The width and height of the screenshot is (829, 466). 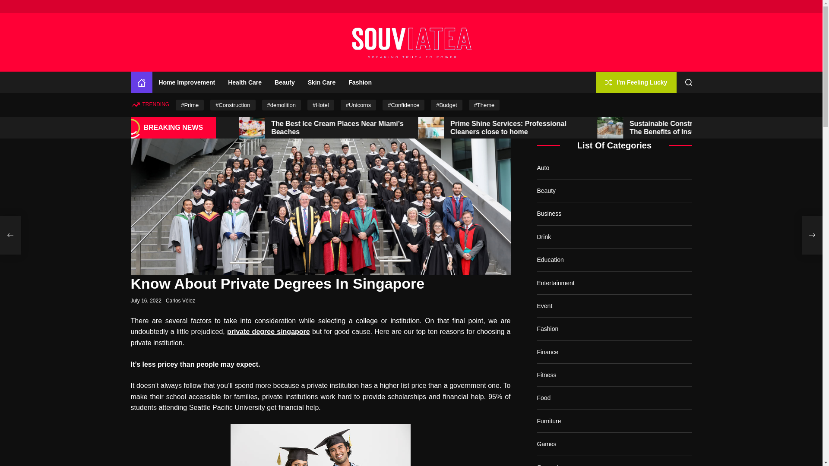 What do you see at coordinates (317, 127) in the screenshot?
I see `How to Identify Upcoming Real Estate Hotspots` at bounding box center [317, 127].